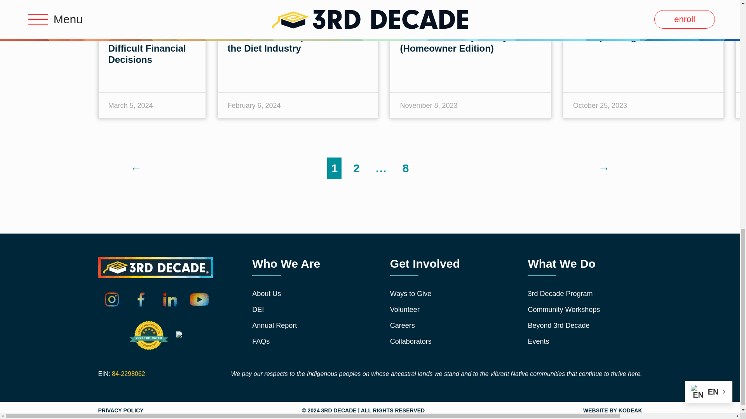 The width and height of the screenshot is (746, 419). Describe the element at coordinates (626, 37) in the screenshot. I see `Prenuptual Agreements` at that location.